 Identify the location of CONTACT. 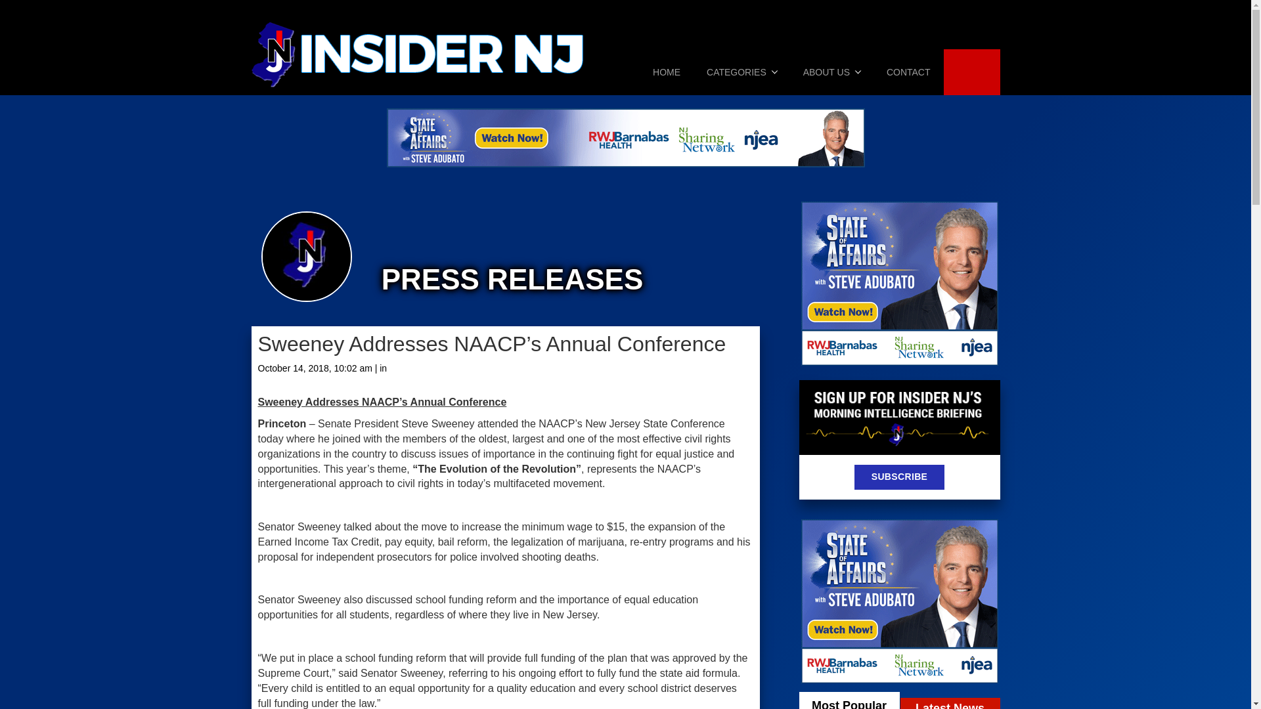
(908, 72).